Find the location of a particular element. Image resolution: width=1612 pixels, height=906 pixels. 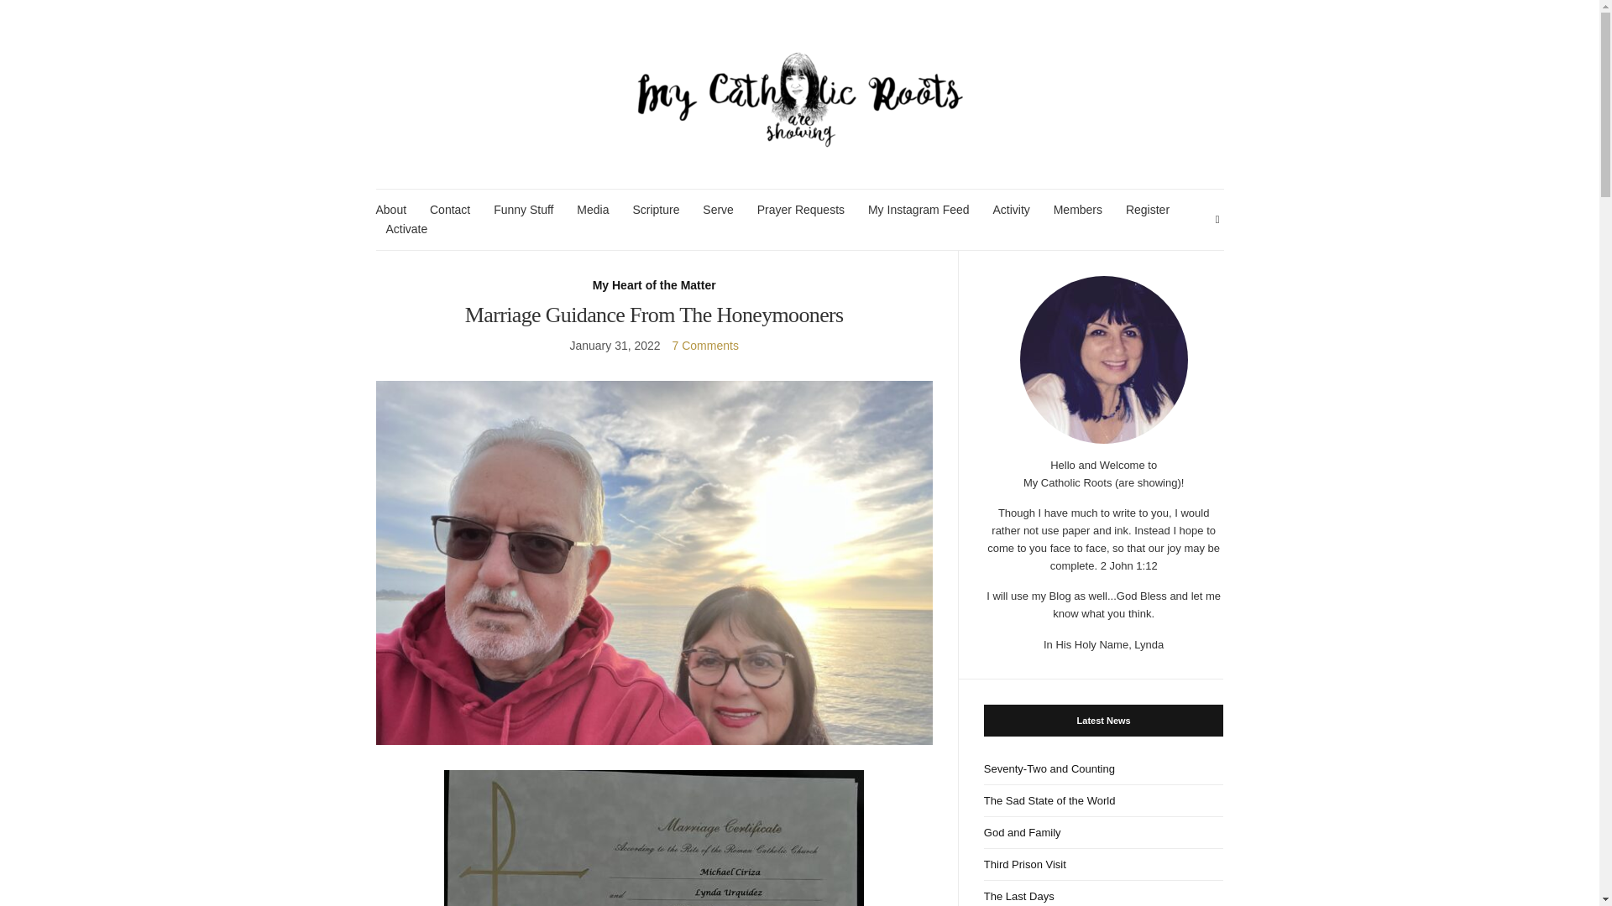

The Last Days is located at coordinates (1103, 893).